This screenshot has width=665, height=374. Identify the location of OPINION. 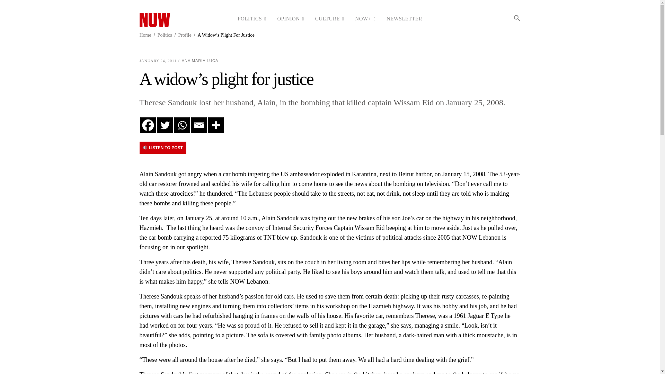
(290, 19).